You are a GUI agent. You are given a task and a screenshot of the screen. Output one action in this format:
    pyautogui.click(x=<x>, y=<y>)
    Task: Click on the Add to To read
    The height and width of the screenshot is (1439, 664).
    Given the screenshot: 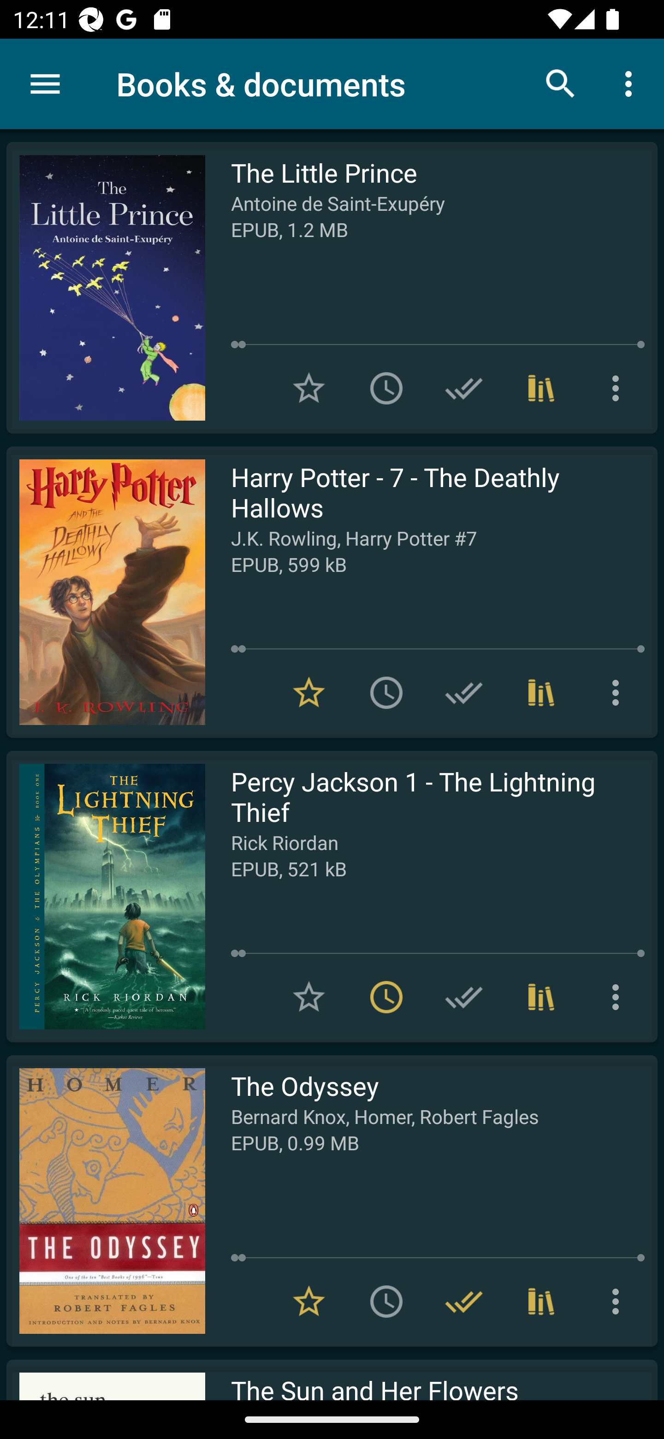 What is the action you would take?
    pyautogui.click(x=386, y=1302)
    